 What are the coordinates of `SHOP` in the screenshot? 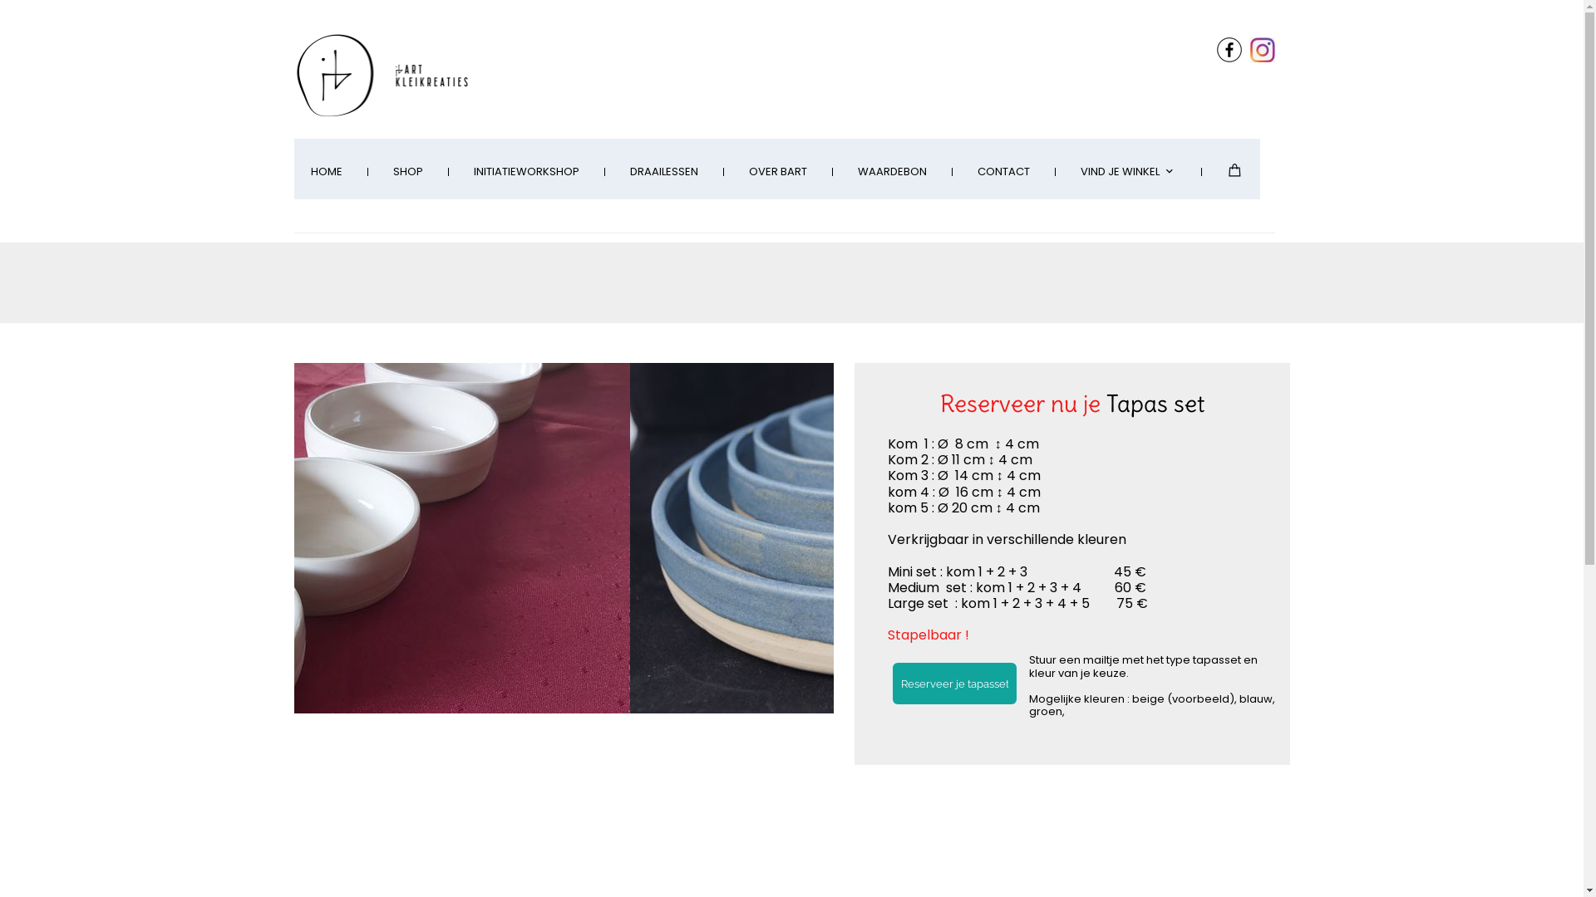 It's located at (407, 173).